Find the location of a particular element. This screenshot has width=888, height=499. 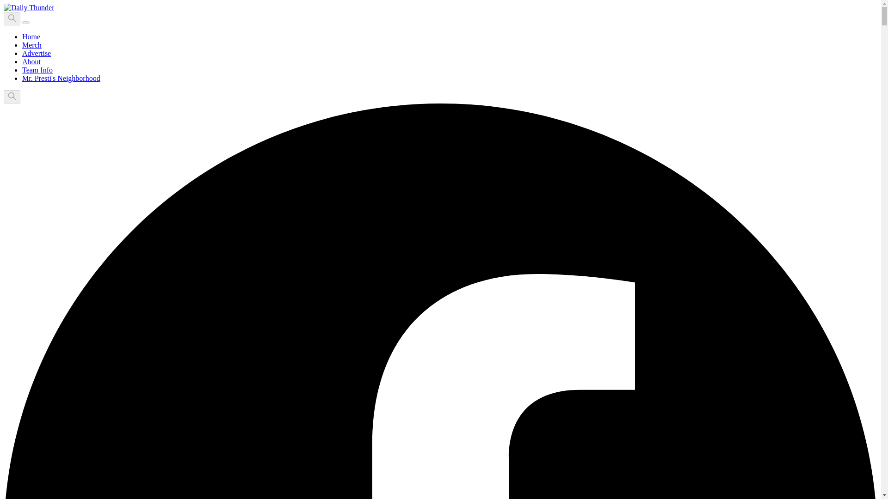

Team Info is located at coordinates (37, 69).